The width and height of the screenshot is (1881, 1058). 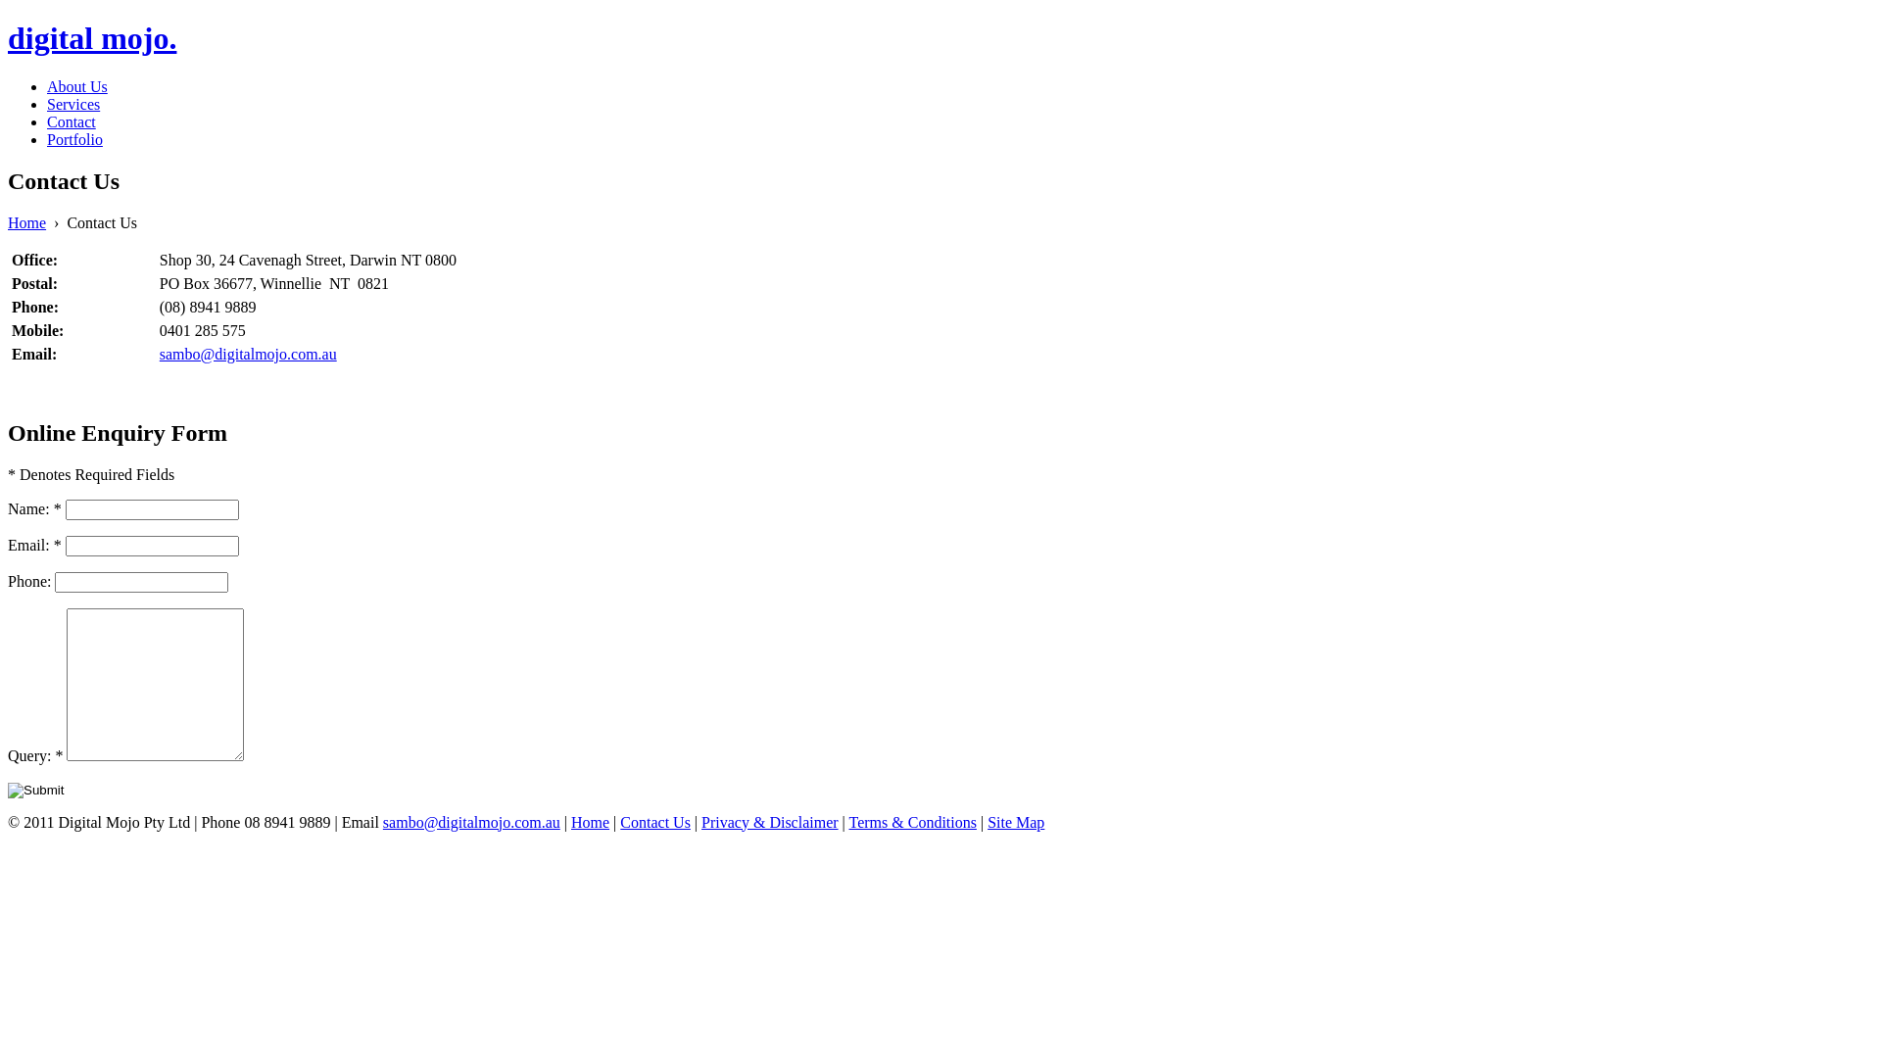 I want to click on About Us, so click(x=77, y=86).